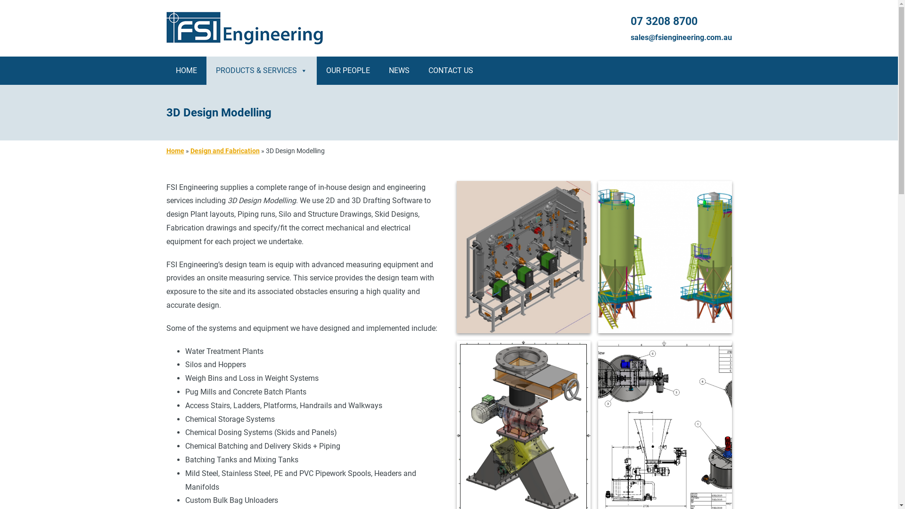  What do you see at coordinates (664, 22) in the screenshot?
I see `07 3208 8700` at bounding box center [664, 22].